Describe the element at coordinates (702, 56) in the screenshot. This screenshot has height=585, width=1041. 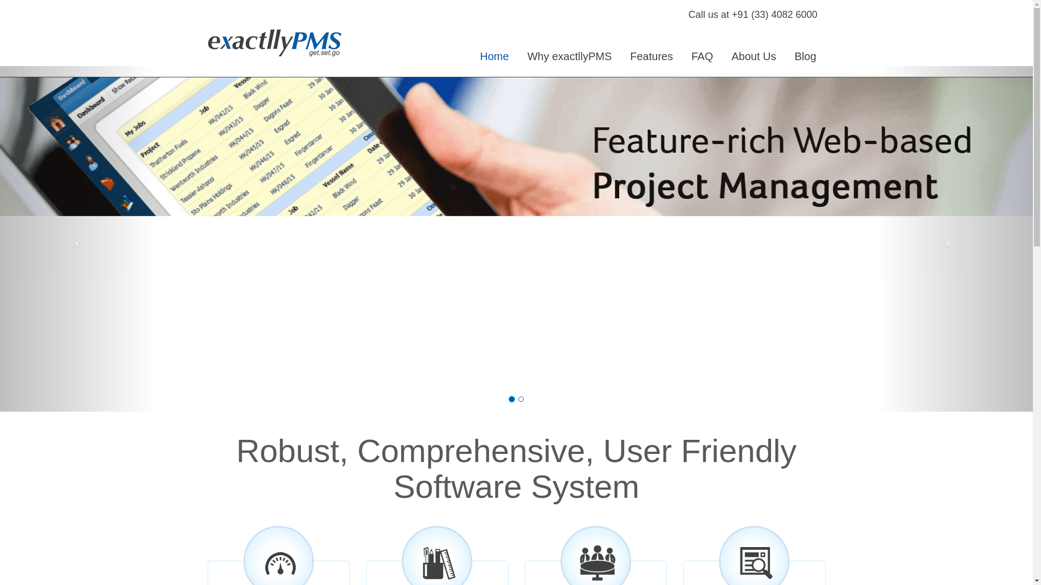
I see `FAQ` at that location.